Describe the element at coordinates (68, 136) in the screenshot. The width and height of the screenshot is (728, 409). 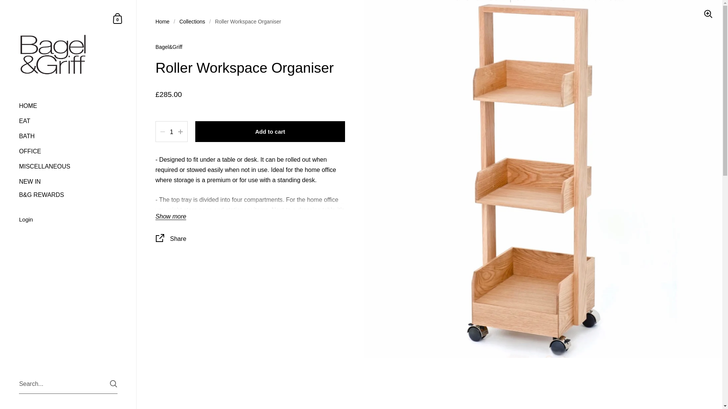
I see `BATH` at that location.